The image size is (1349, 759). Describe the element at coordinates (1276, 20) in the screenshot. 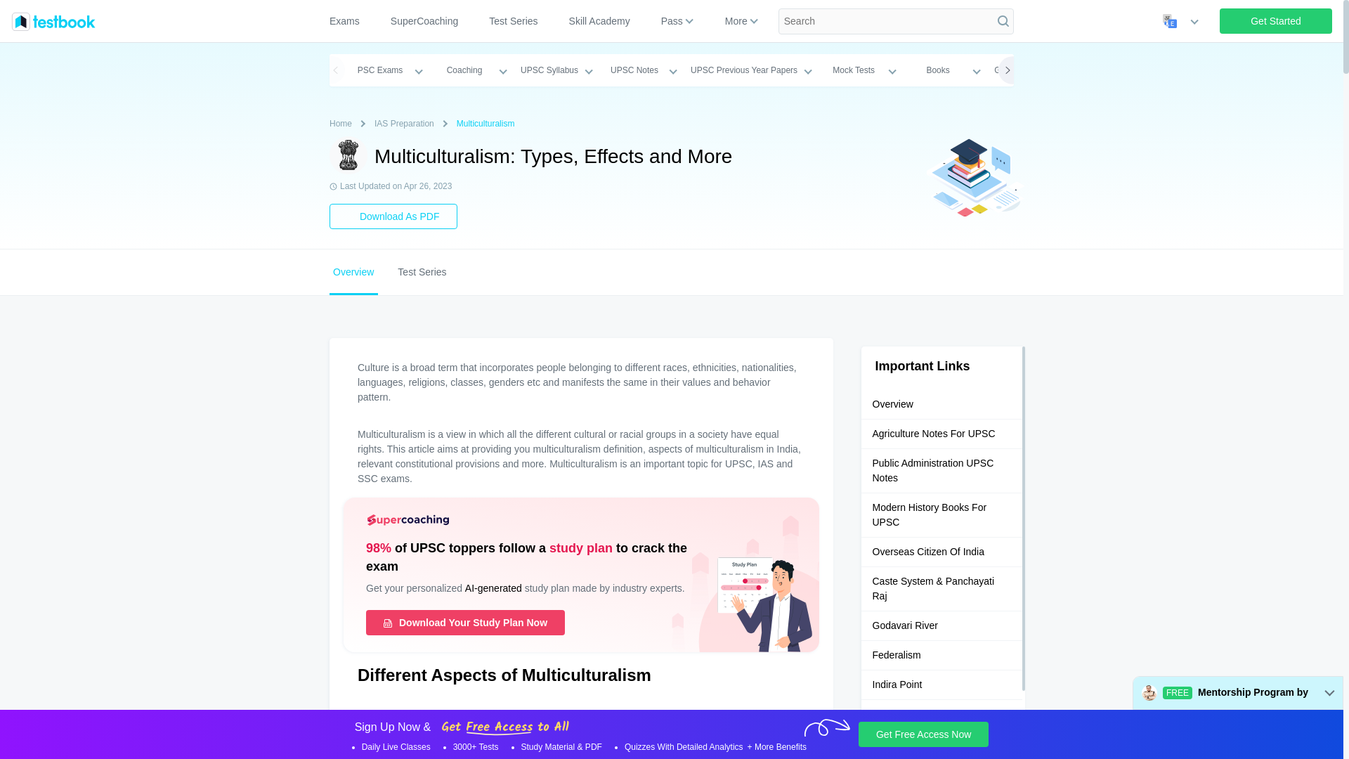

I see `Get Started` at that location.